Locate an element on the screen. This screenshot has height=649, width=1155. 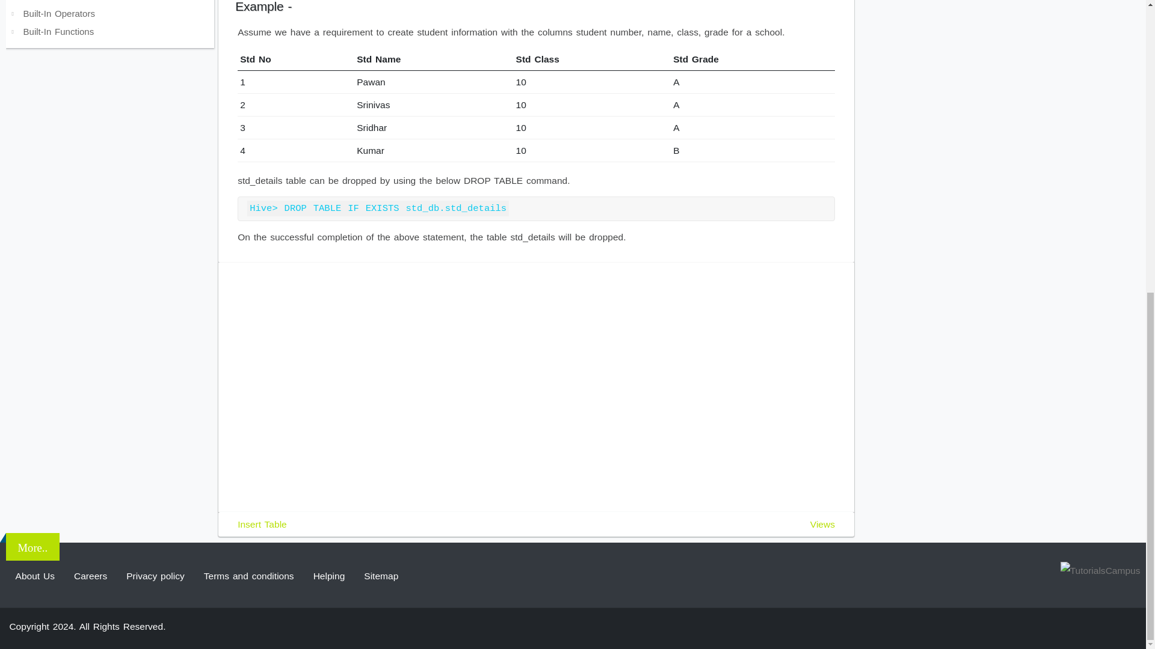
Insert Table is located at coordinates (262, 524).